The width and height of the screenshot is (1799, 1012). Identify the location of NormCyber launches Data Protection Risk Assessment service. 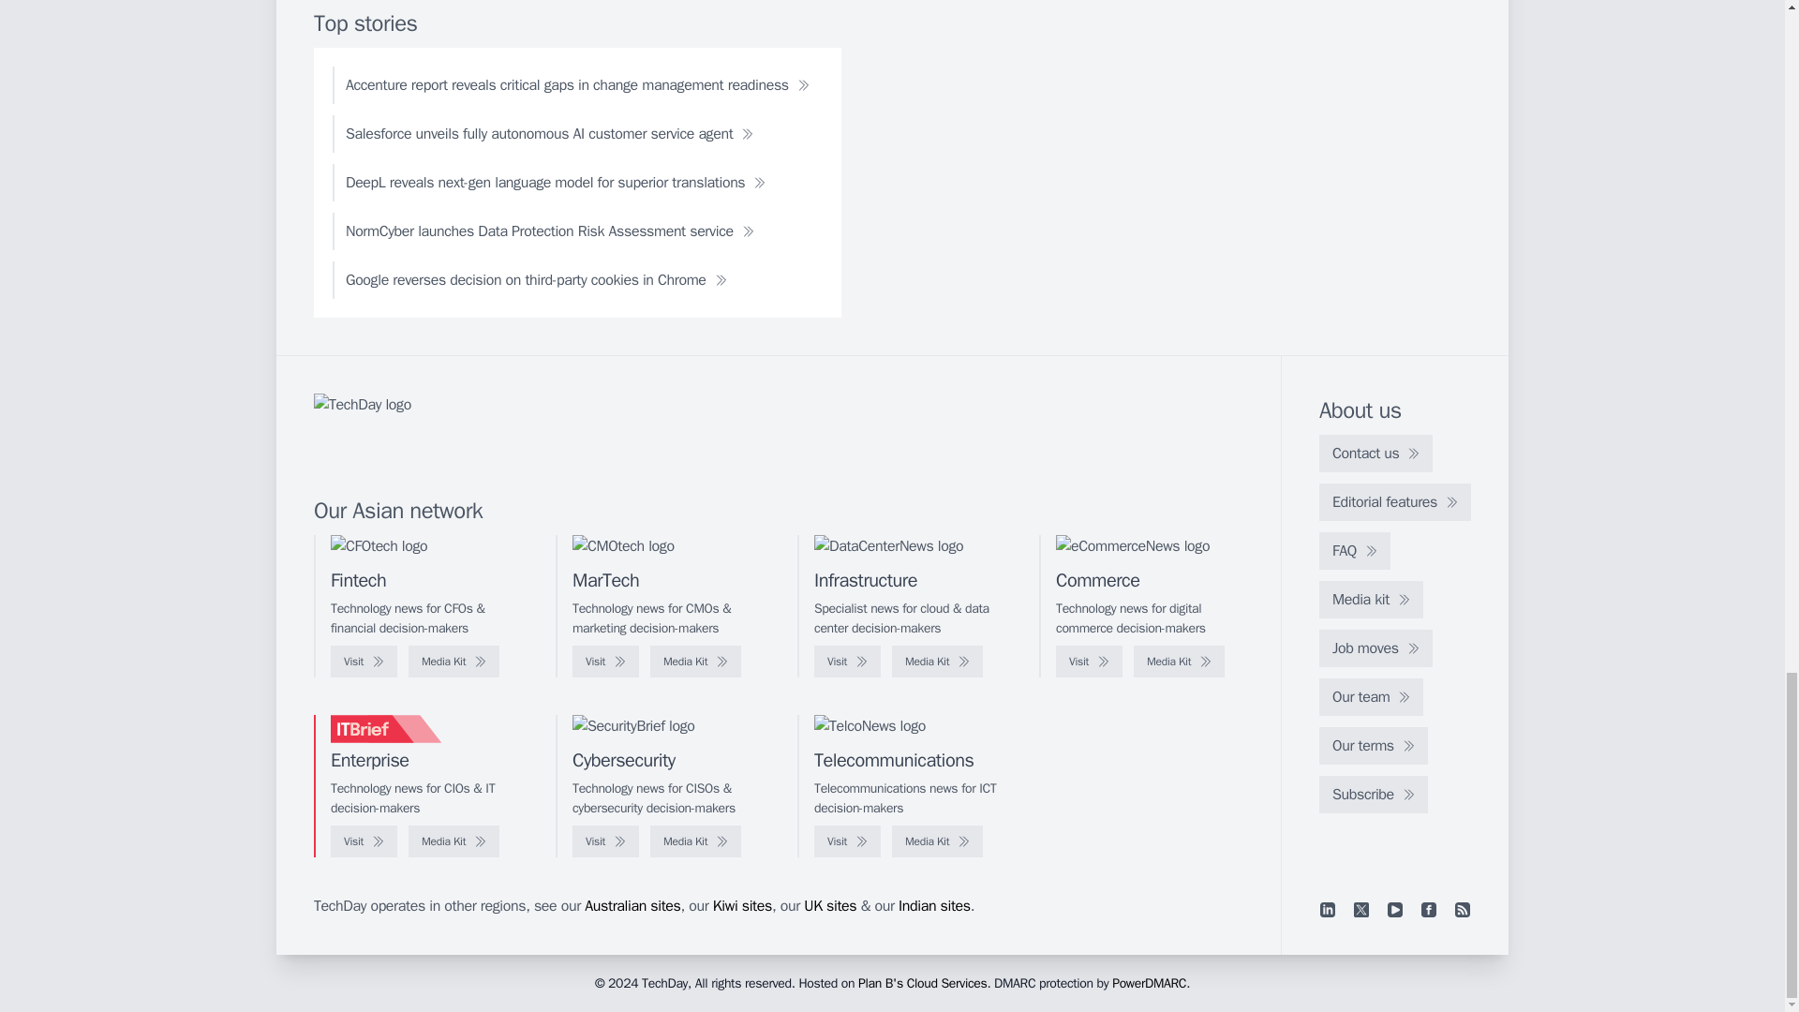
(550, 231).